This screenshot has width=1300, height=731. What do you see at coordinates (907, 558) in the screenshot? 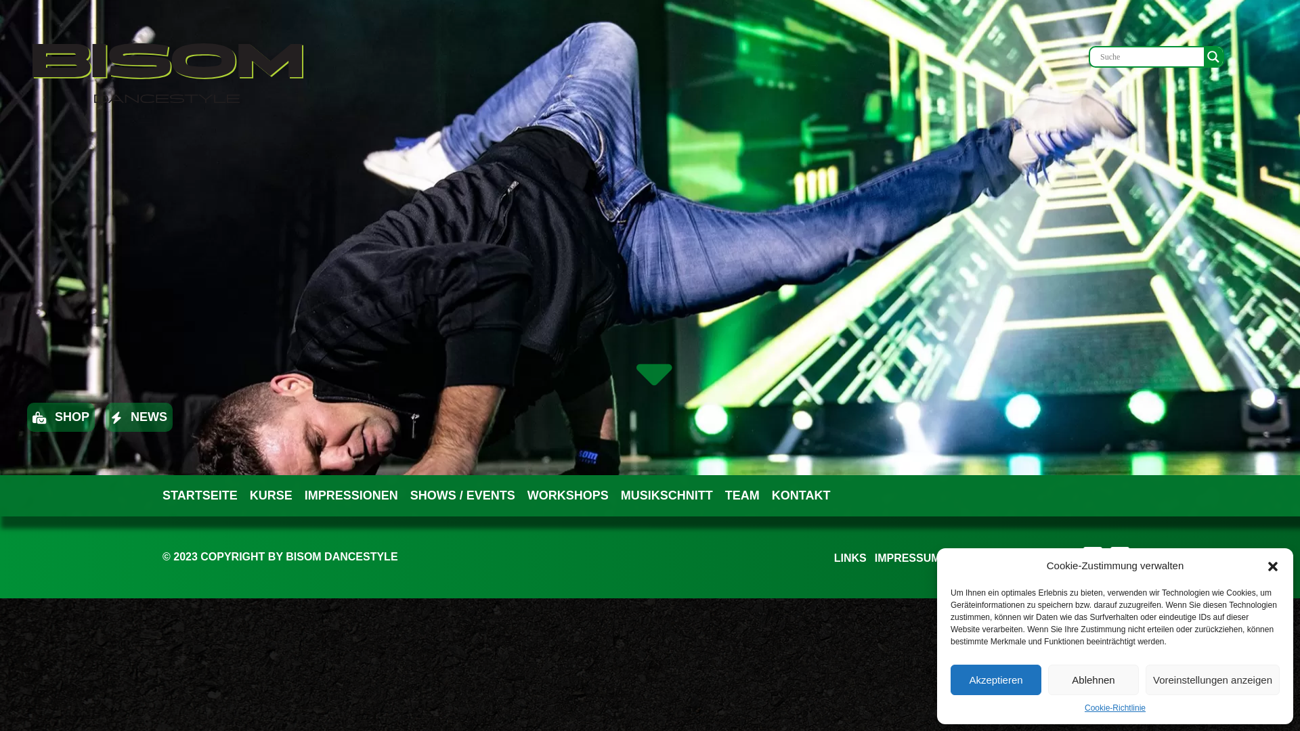
I see `IMPRESSUM` at bounding box center [907, 558].